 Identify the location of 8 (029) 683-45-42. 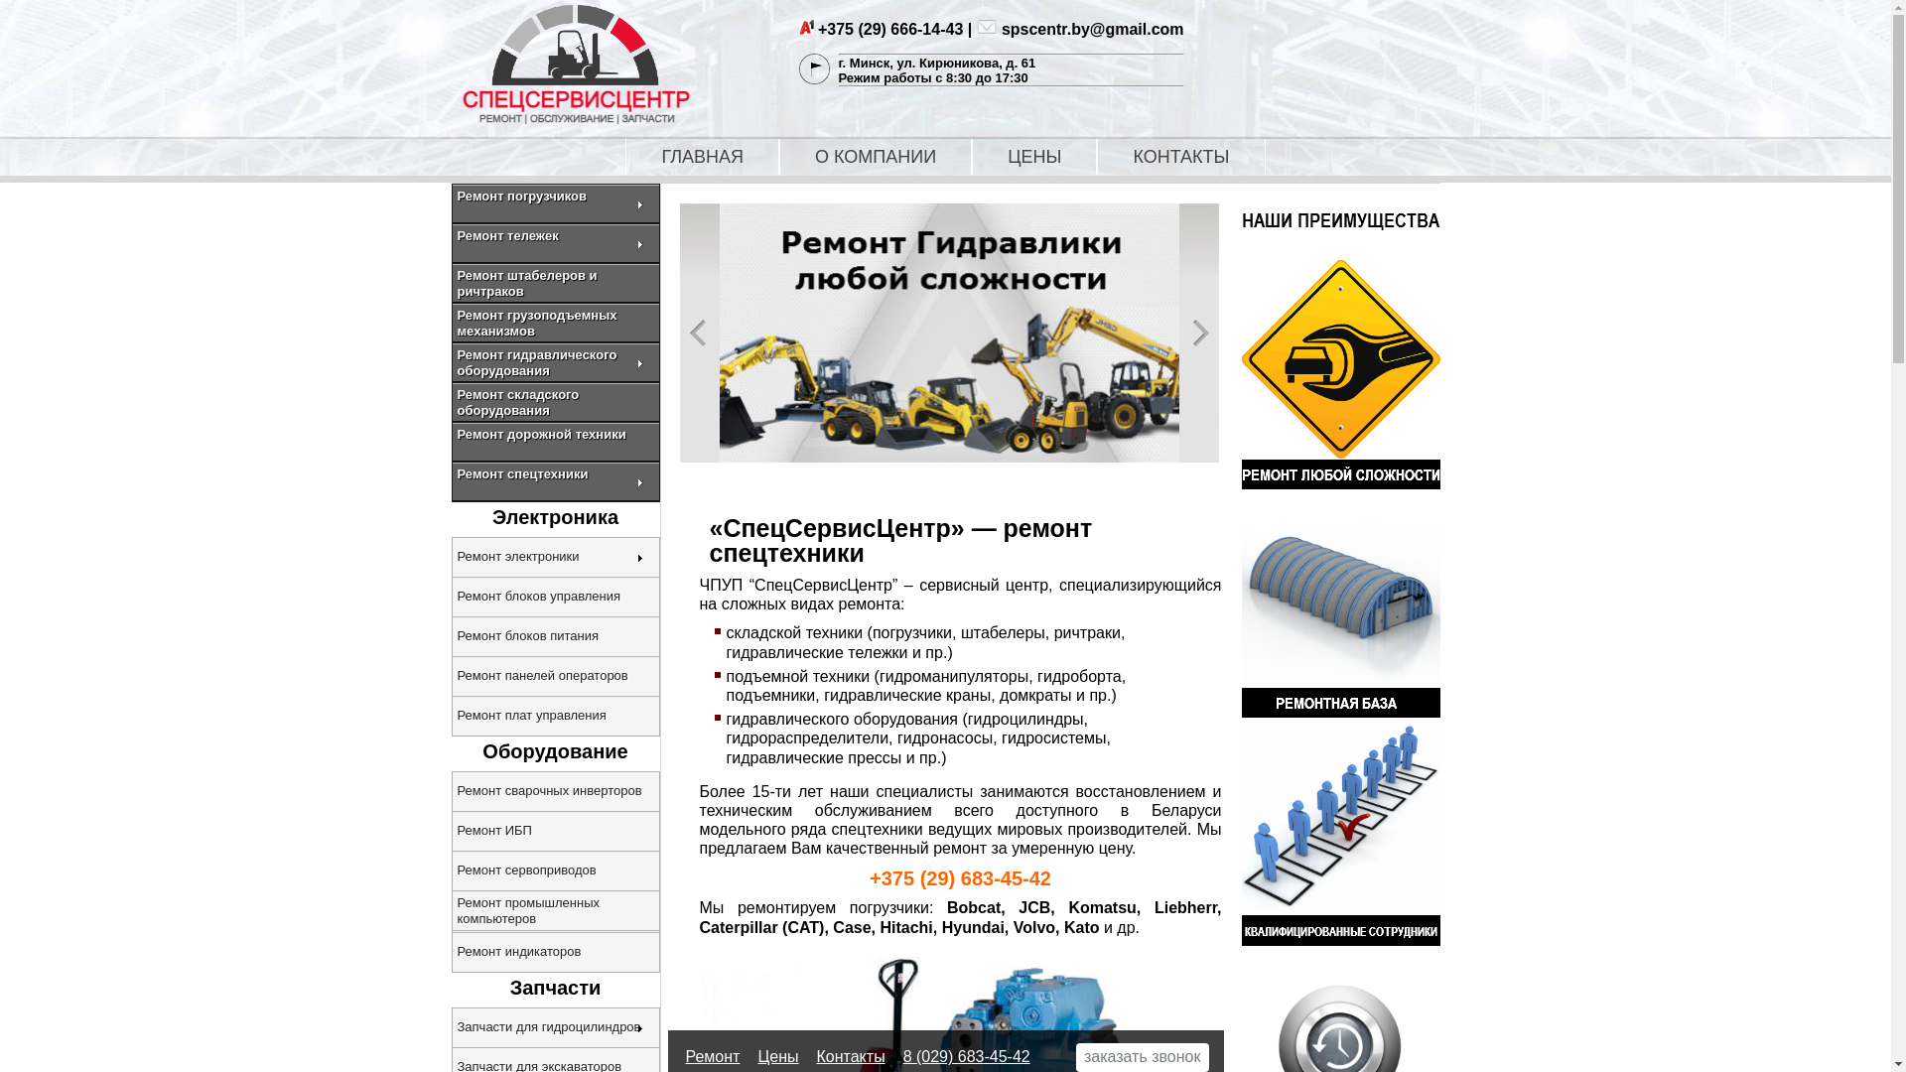
(967, 1056).